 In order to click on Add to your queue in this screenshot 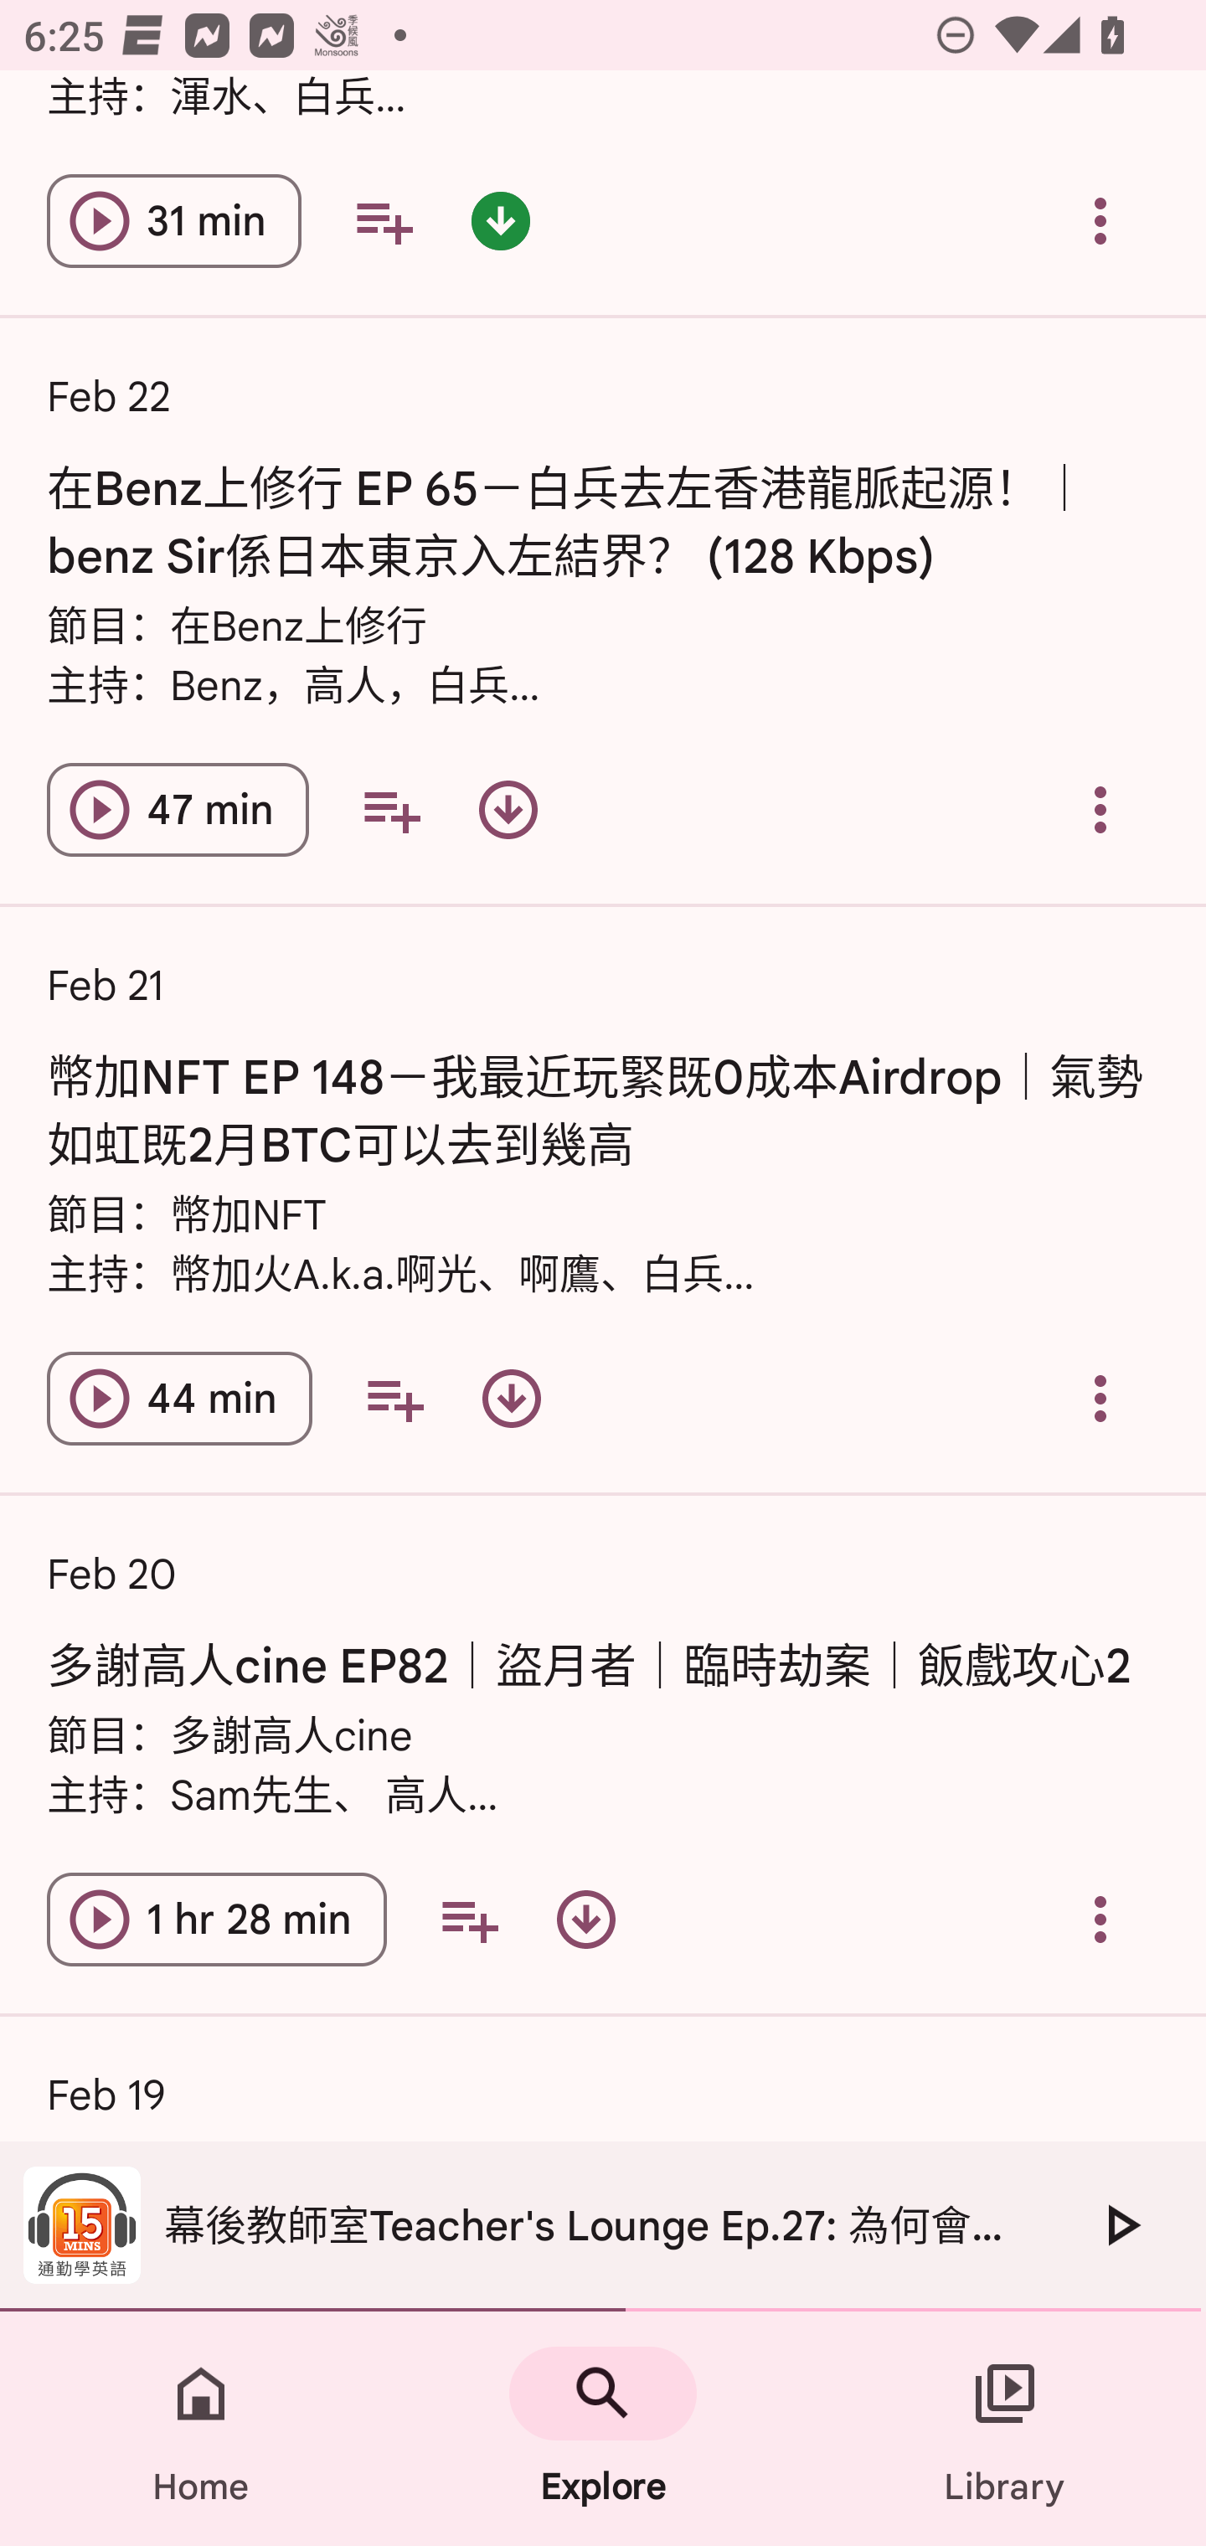, I will do `click(391, 809)`.